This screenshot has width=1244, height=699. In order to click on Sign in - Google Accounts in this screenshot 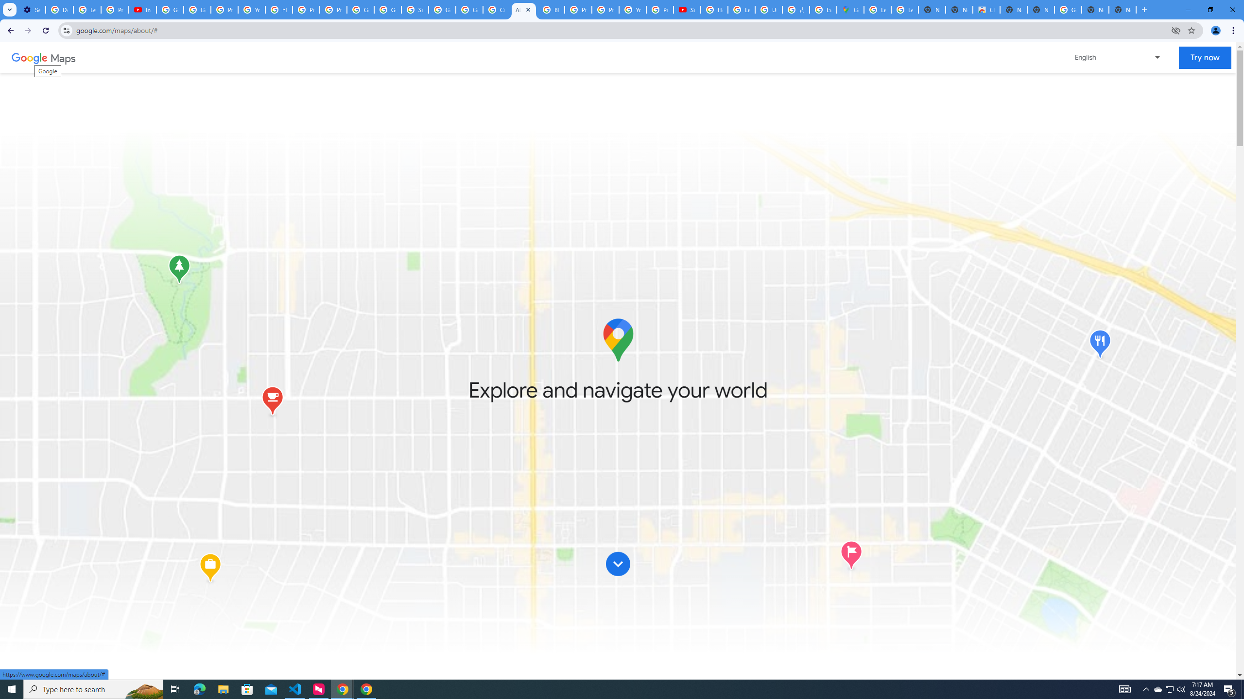, I will do `click(415, 10)`.